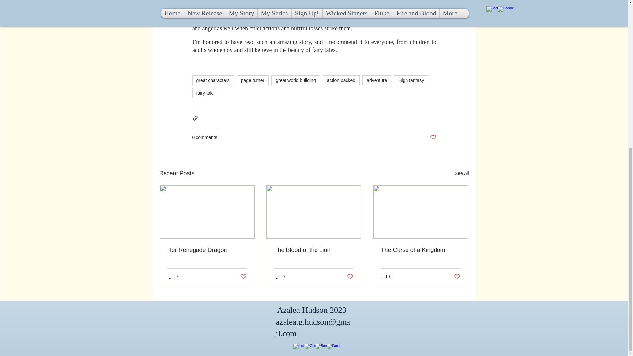 The height and width of the screenshot is (356, 633). What do you see at coordinates (253, 80) in the screenshot?
I see `page turner` at bounding box center [253, 80].